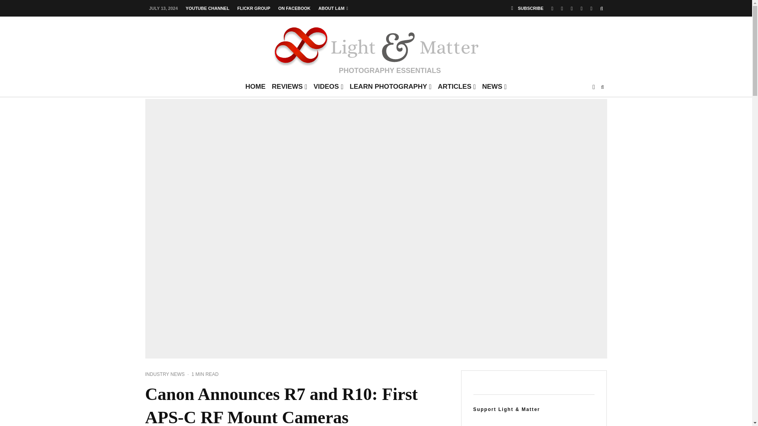 Image resolution: width=758 pixels, height=426 pixels. I want to click on Equipment Reviews, so click(290, 89).